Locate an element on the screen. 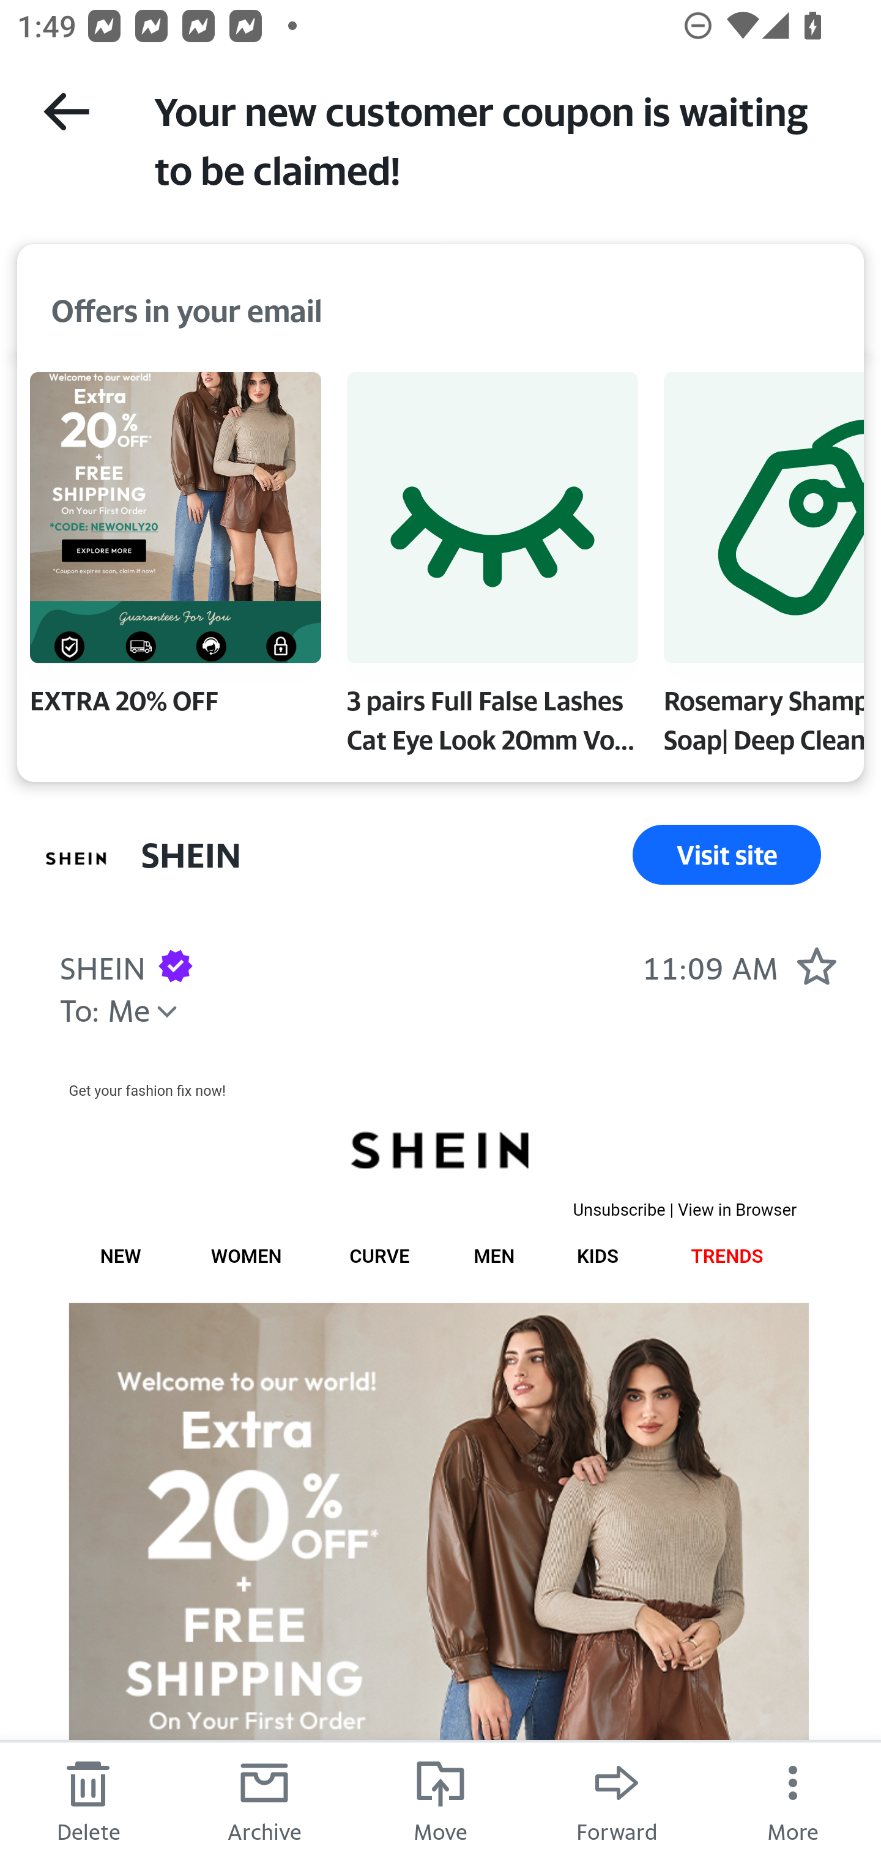  More is located at coordinates (793, 1800).